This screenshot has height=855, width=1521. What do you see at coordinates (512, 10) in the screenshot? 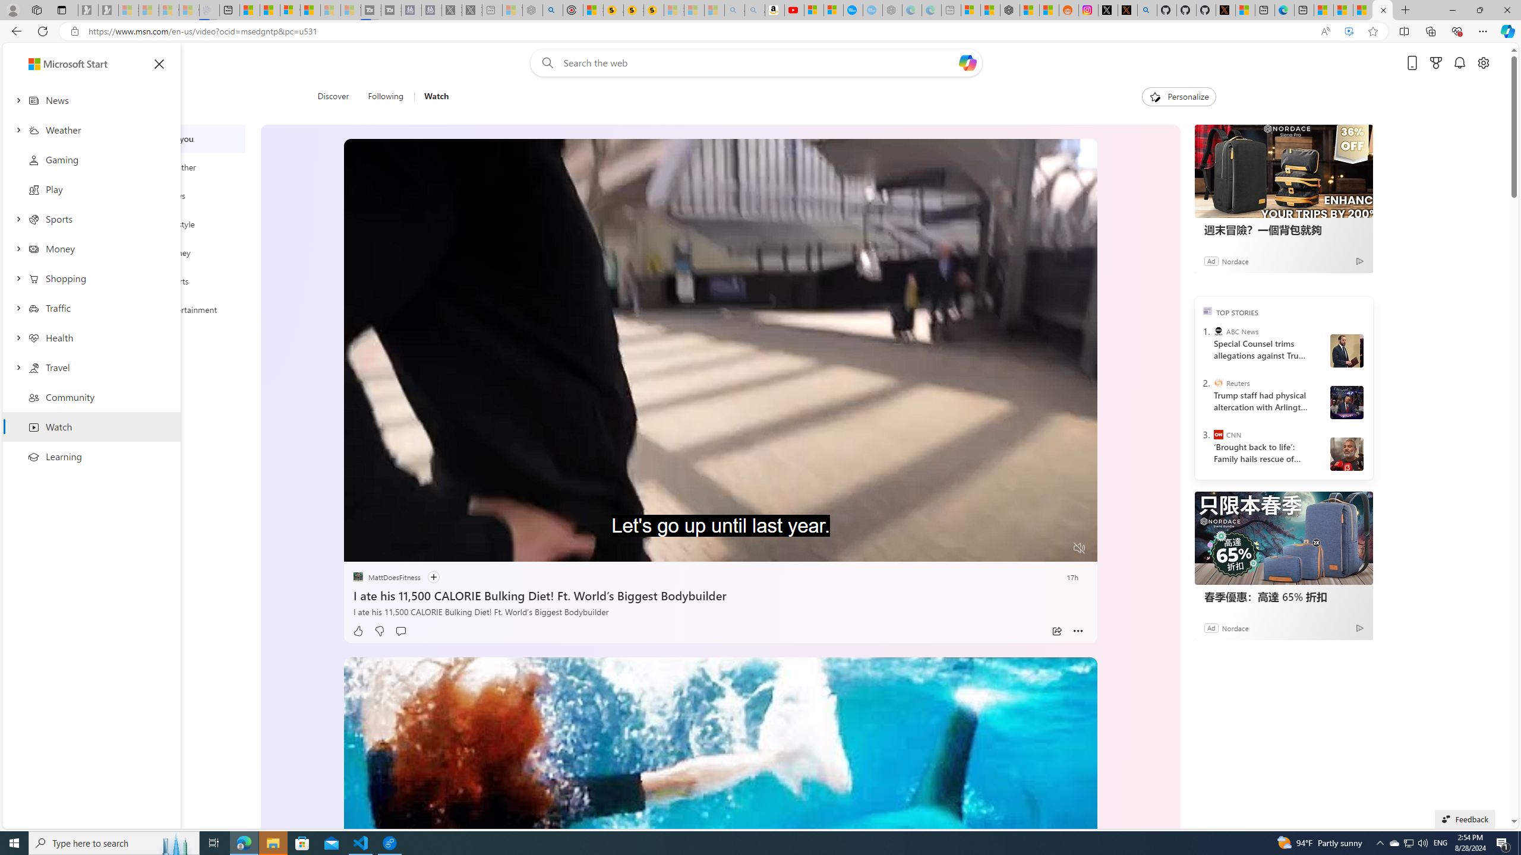
I see `Wildlife - MSN - Sleeping` at bounding box center [512, 10].